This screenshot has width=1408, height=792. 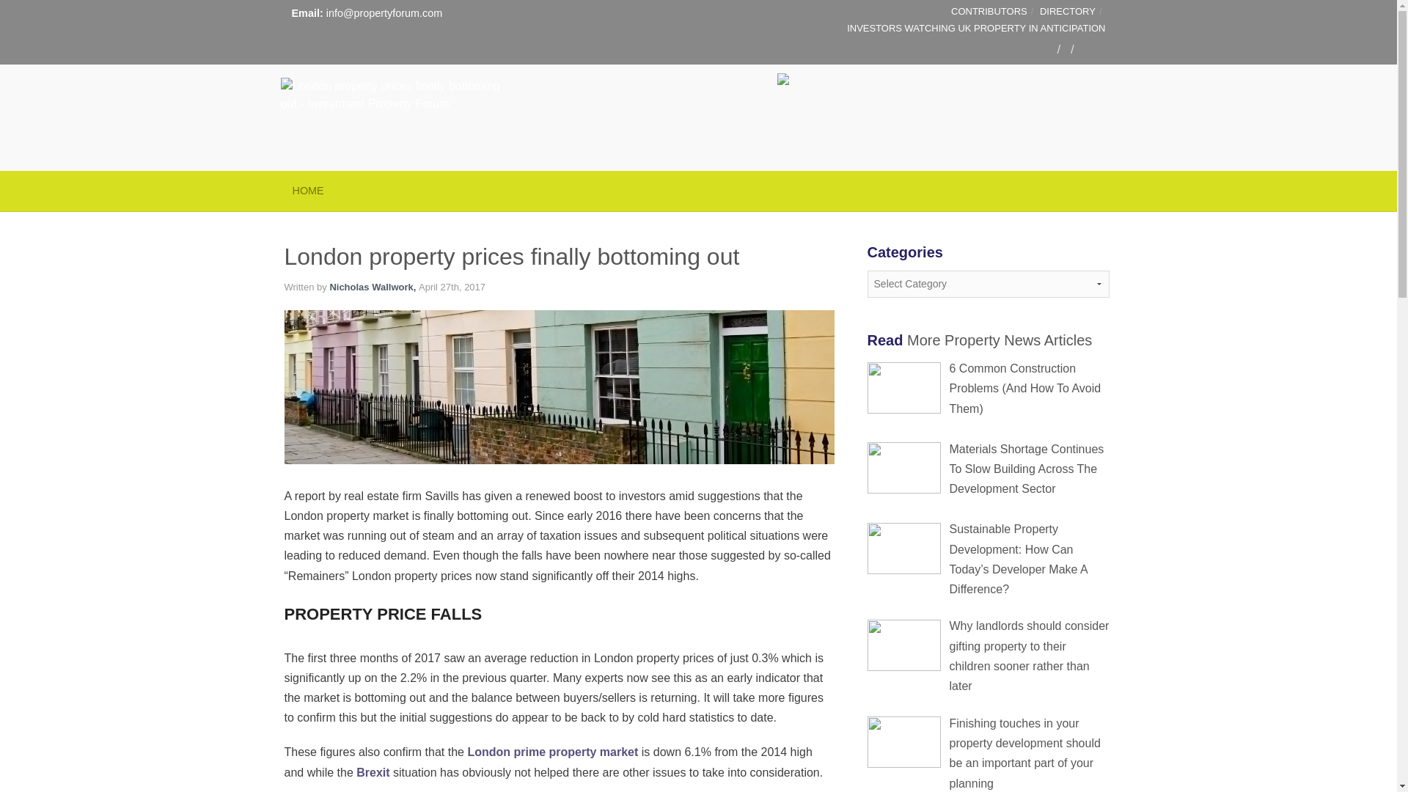 I want to click on Investment Property Forum, so click(x=390, y=81).